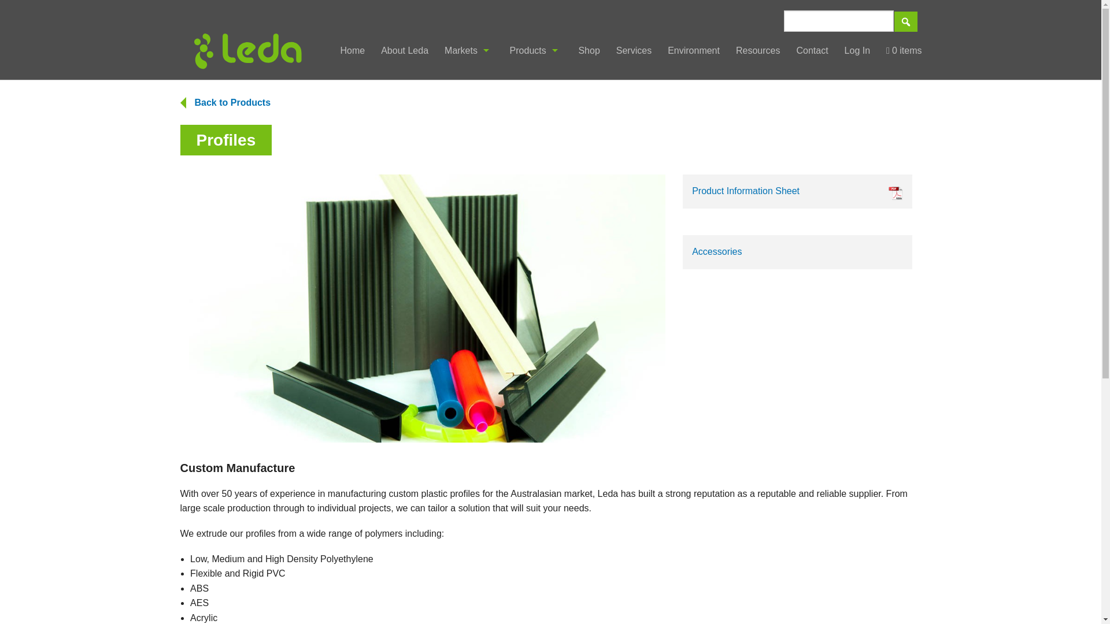 The image size is (1110, 624). I want to click on Start shopping, so click(904, 50).